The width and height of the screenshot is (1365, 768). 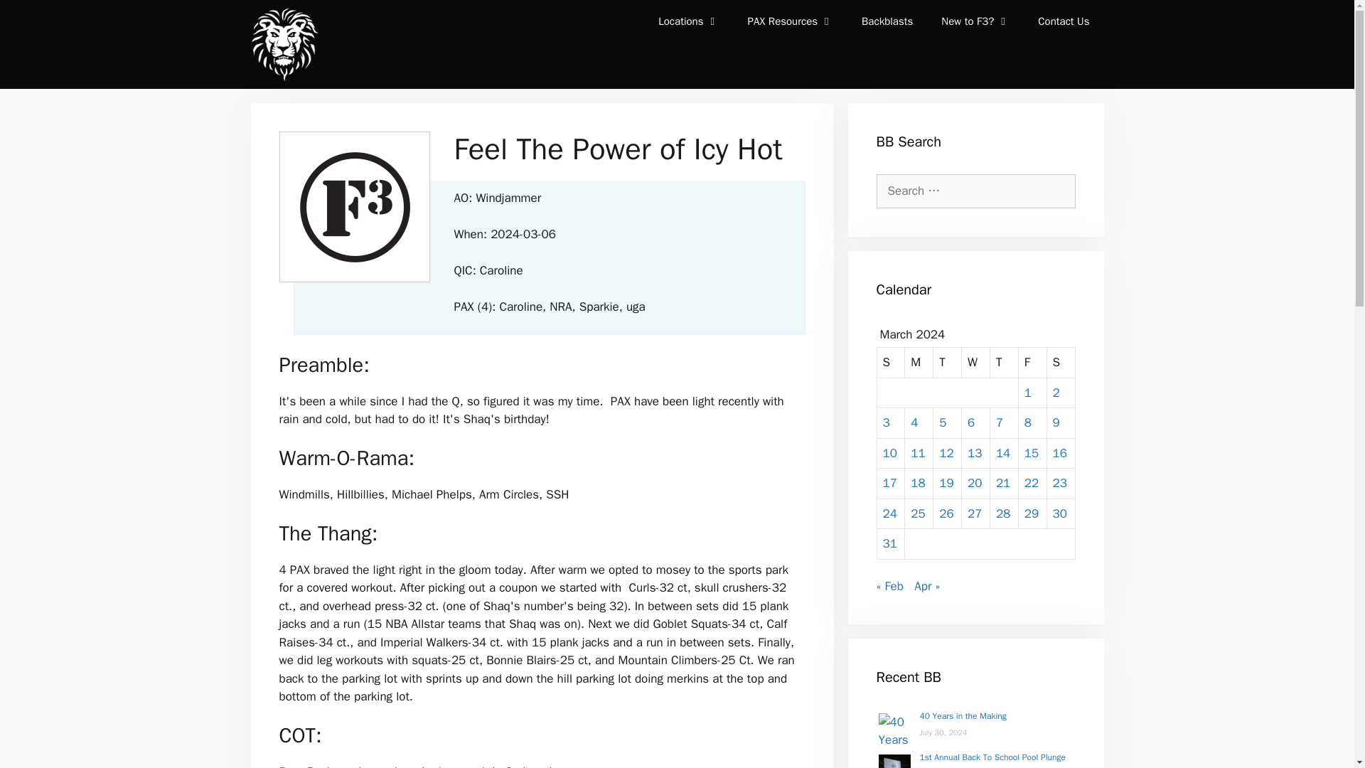 What do you see at coordinates (1064, 21) in the screenshot?
I see `Contact Us` at bounding box center [1064, 21].